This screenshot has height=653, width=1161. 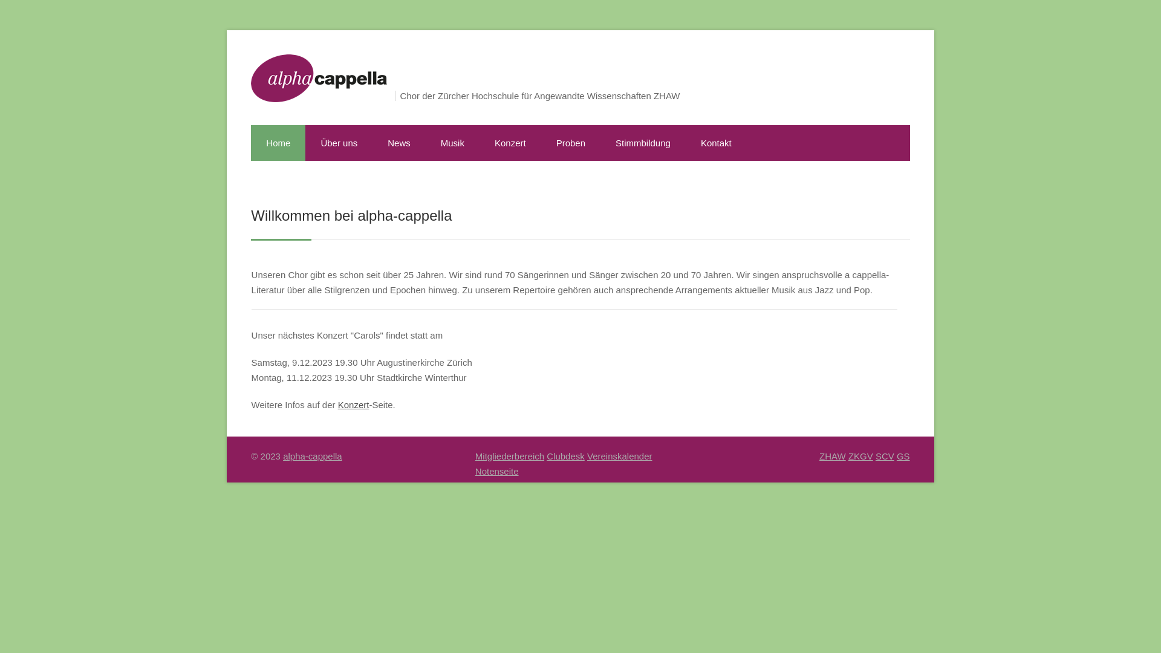 What do you see at coordinates (620, 456) in the screenshot?
I see `Vereinskalender` at bounding box center [620, 456].